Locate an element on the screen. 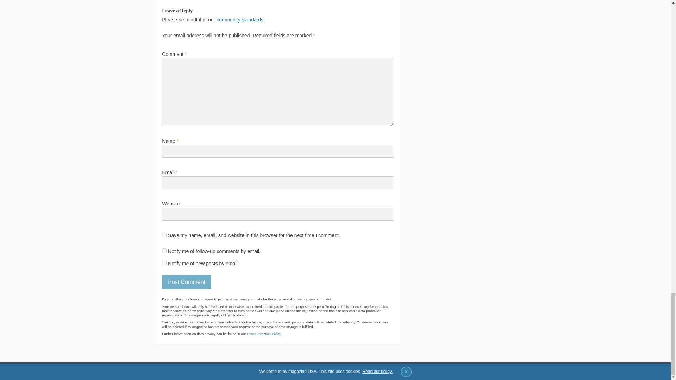 This screenshot has height=380, width=676. subscribe is located at coordinates (164, 251).